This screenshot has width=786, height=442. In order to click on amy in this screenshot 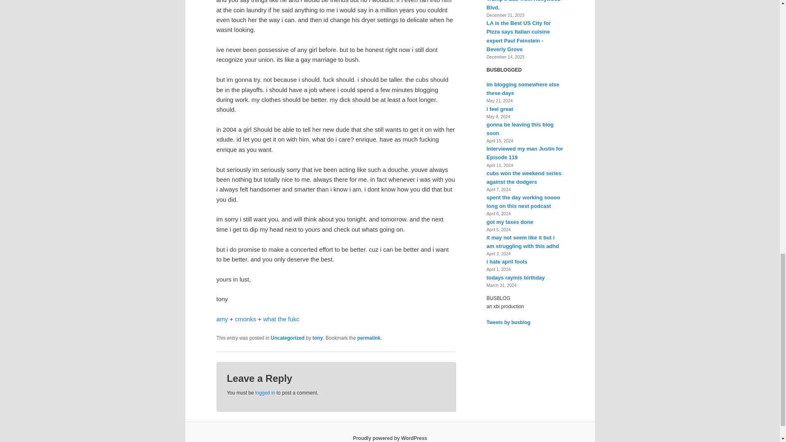, I will do `click(222, 319)`.